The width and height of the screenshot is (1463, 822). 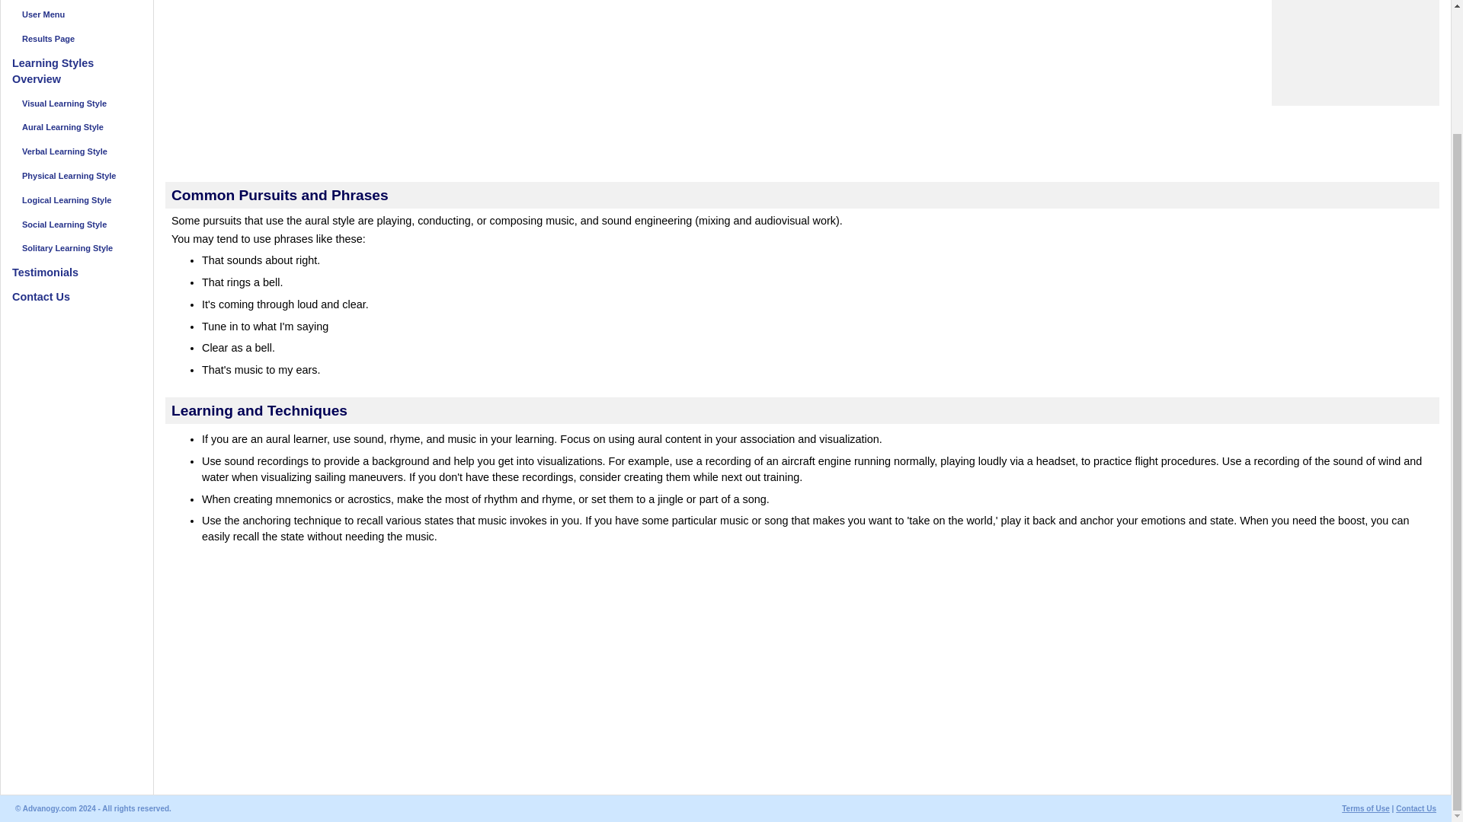 I want to click on Learning Styles Overview, so click(x=76, y=72).